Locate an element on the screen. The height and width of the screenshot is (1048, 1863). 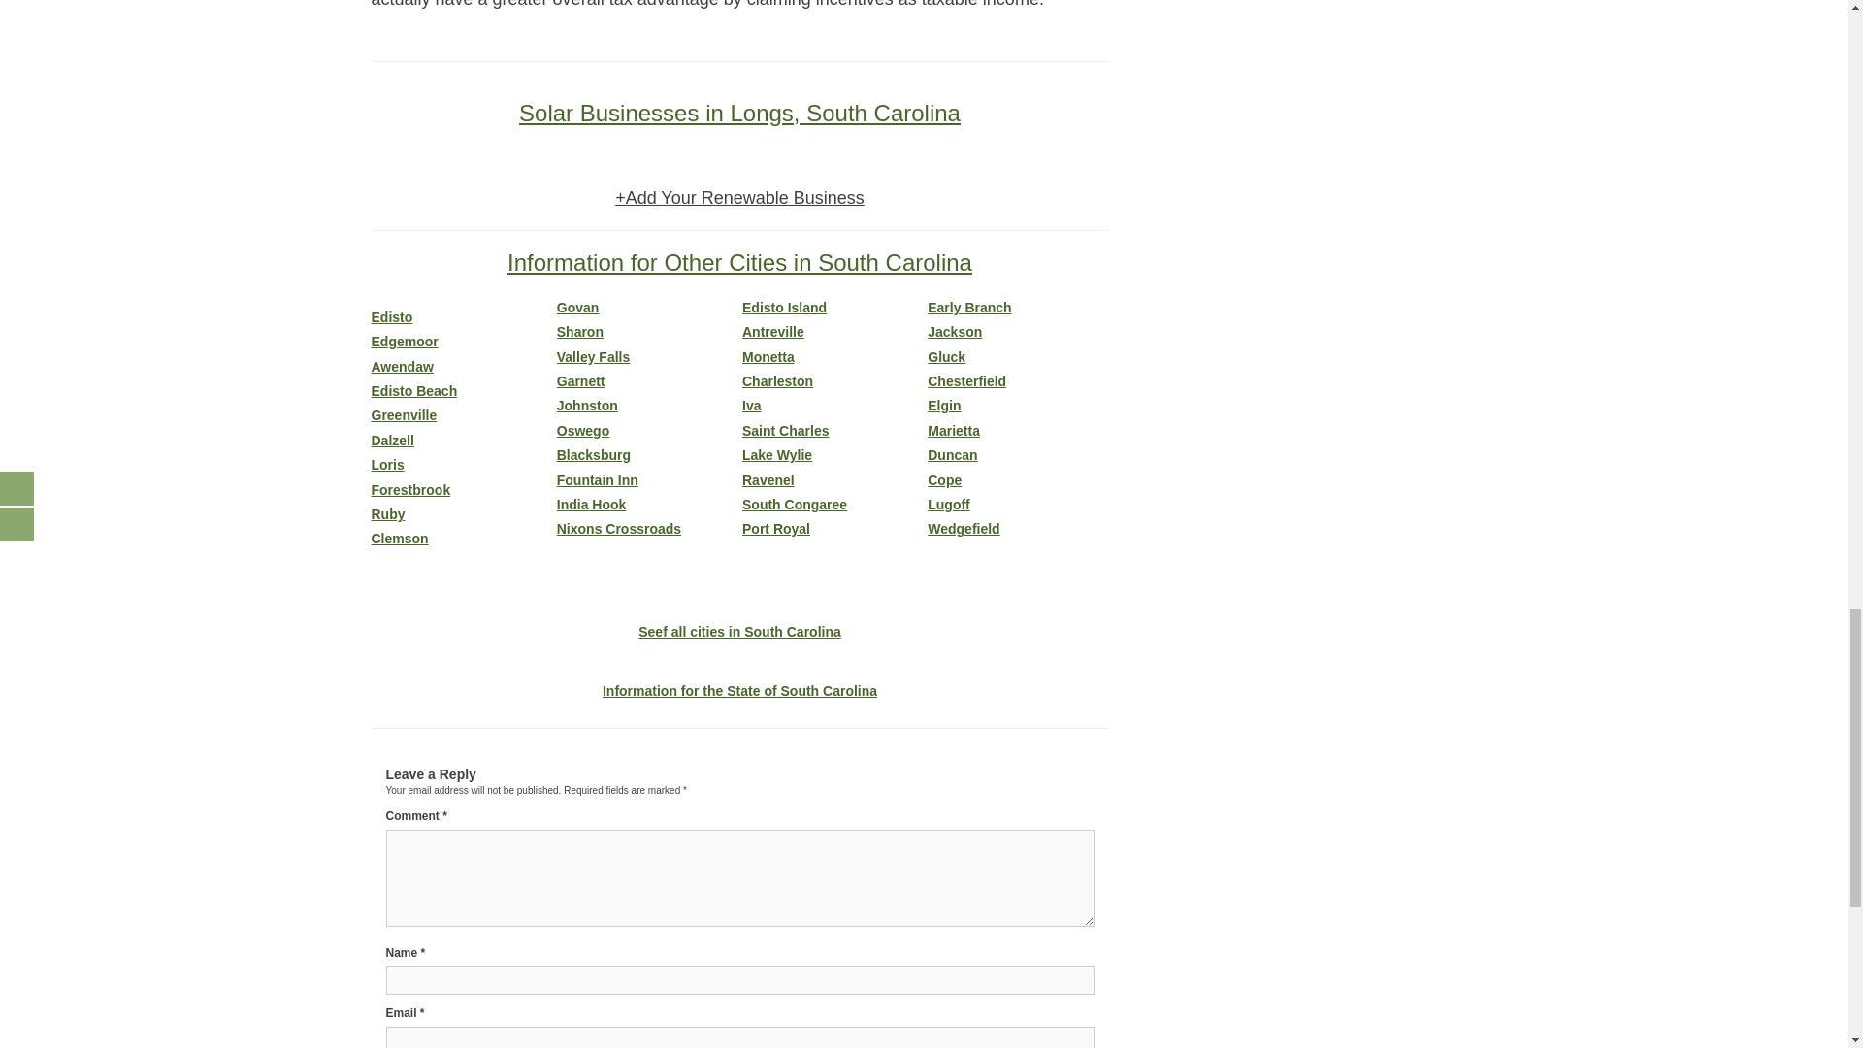
Forestbrook is located at coordinates (461, 490).